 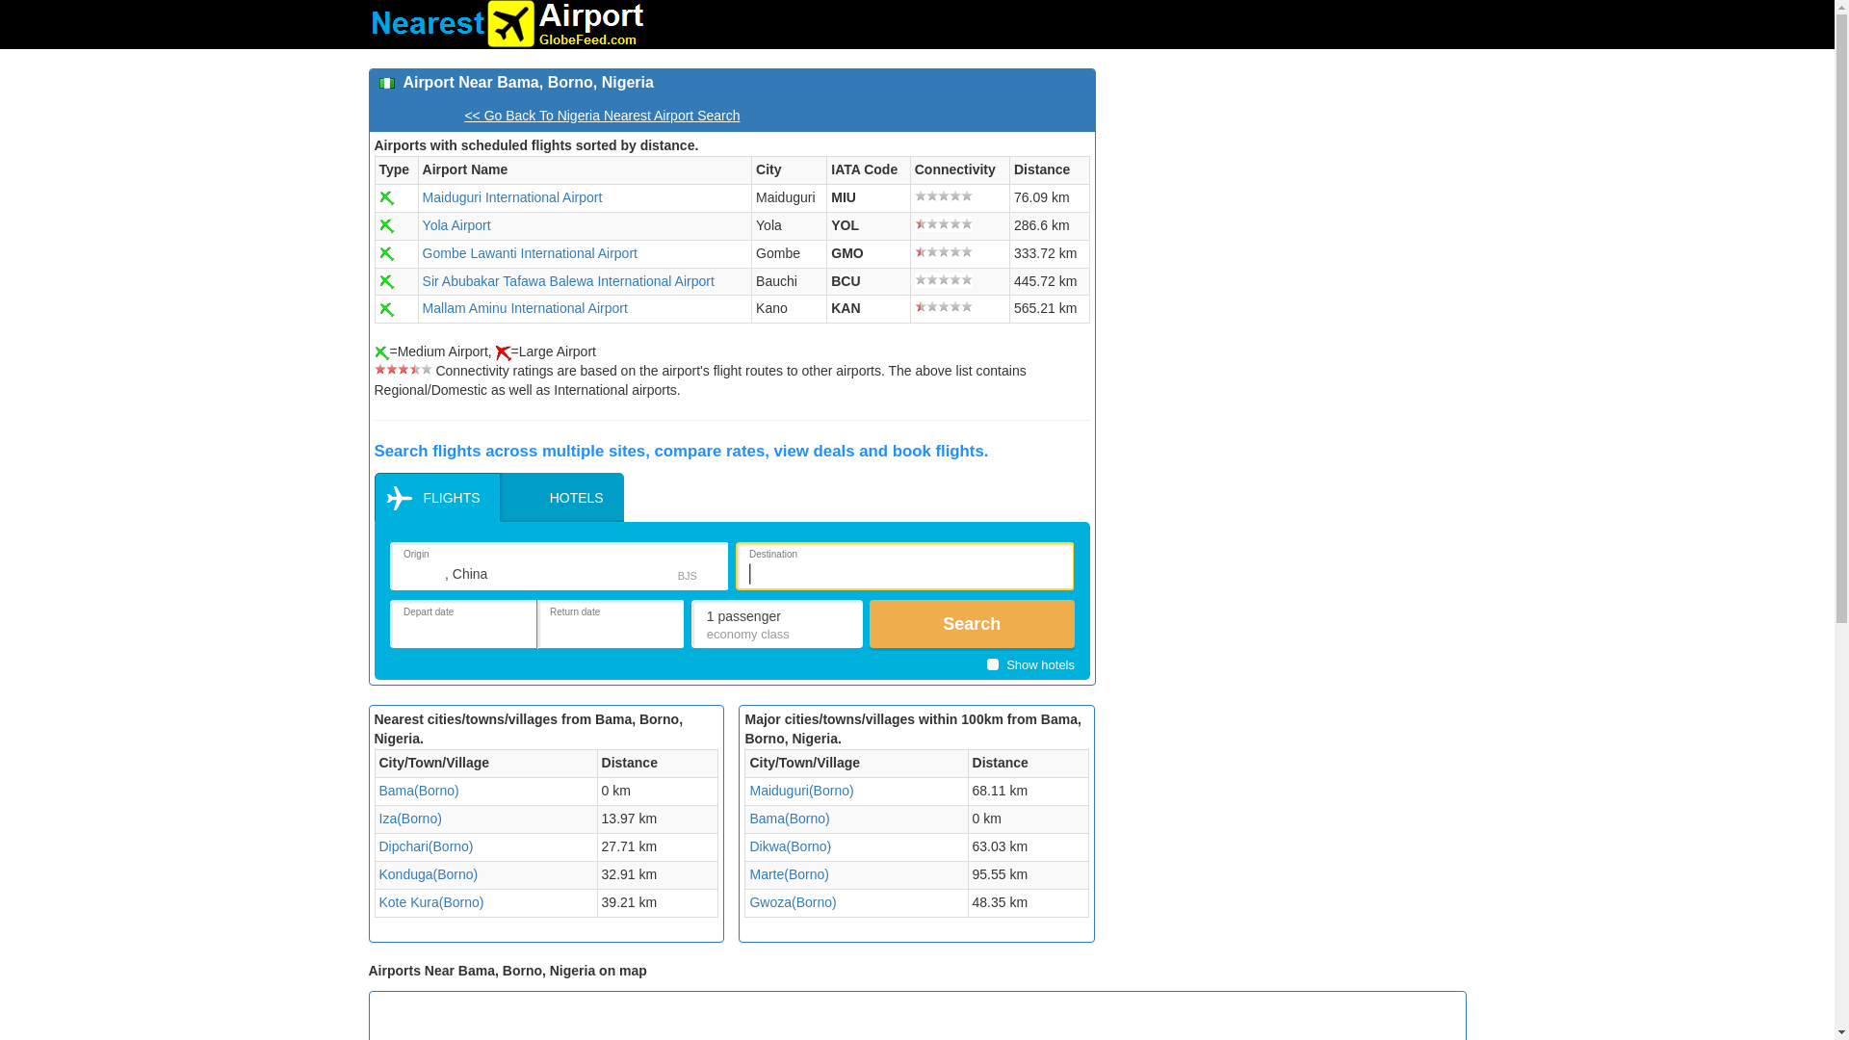 What do you see at coordinates (456, 224) in the screenshot?
I see `Yola Airport` at bounding box center [456, 224].